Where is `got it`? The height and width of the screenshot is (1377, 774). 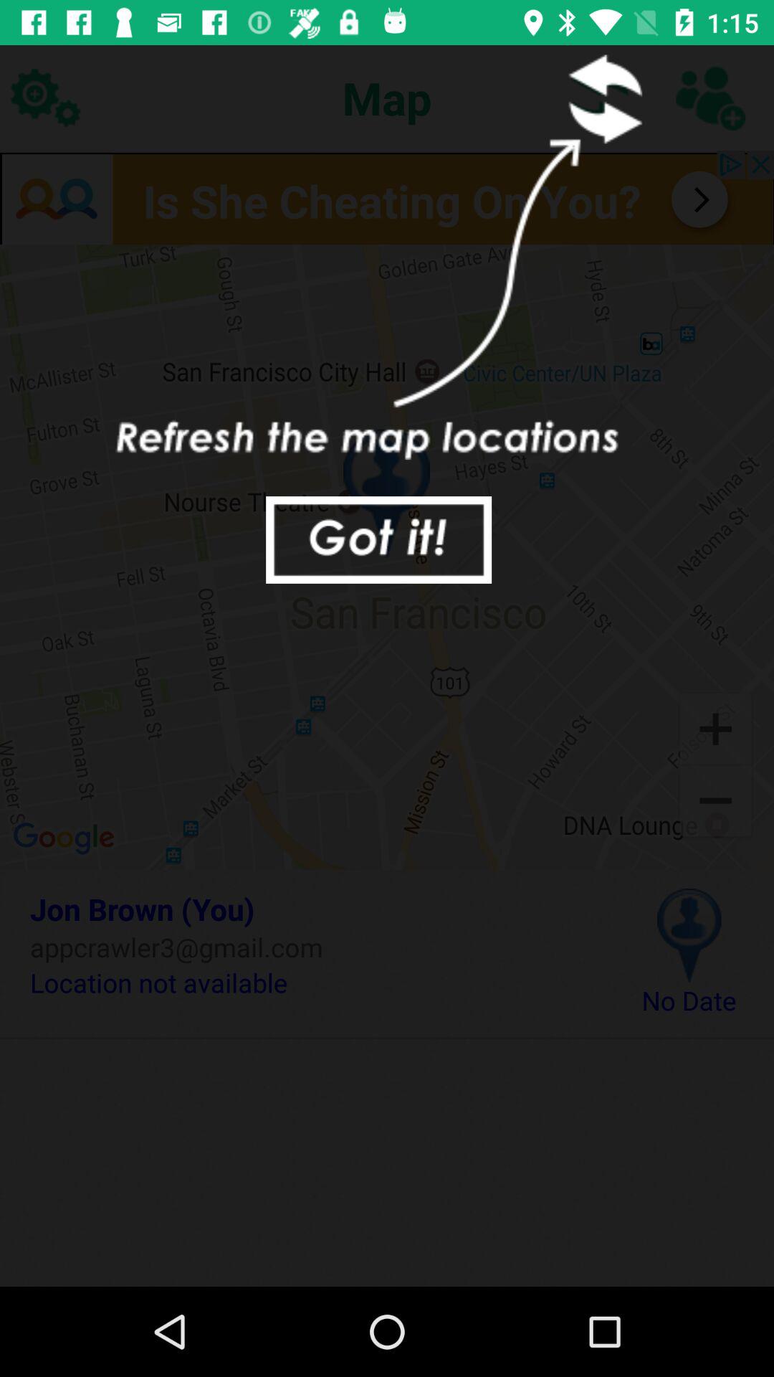 got it is located at coordinates (378, 539).